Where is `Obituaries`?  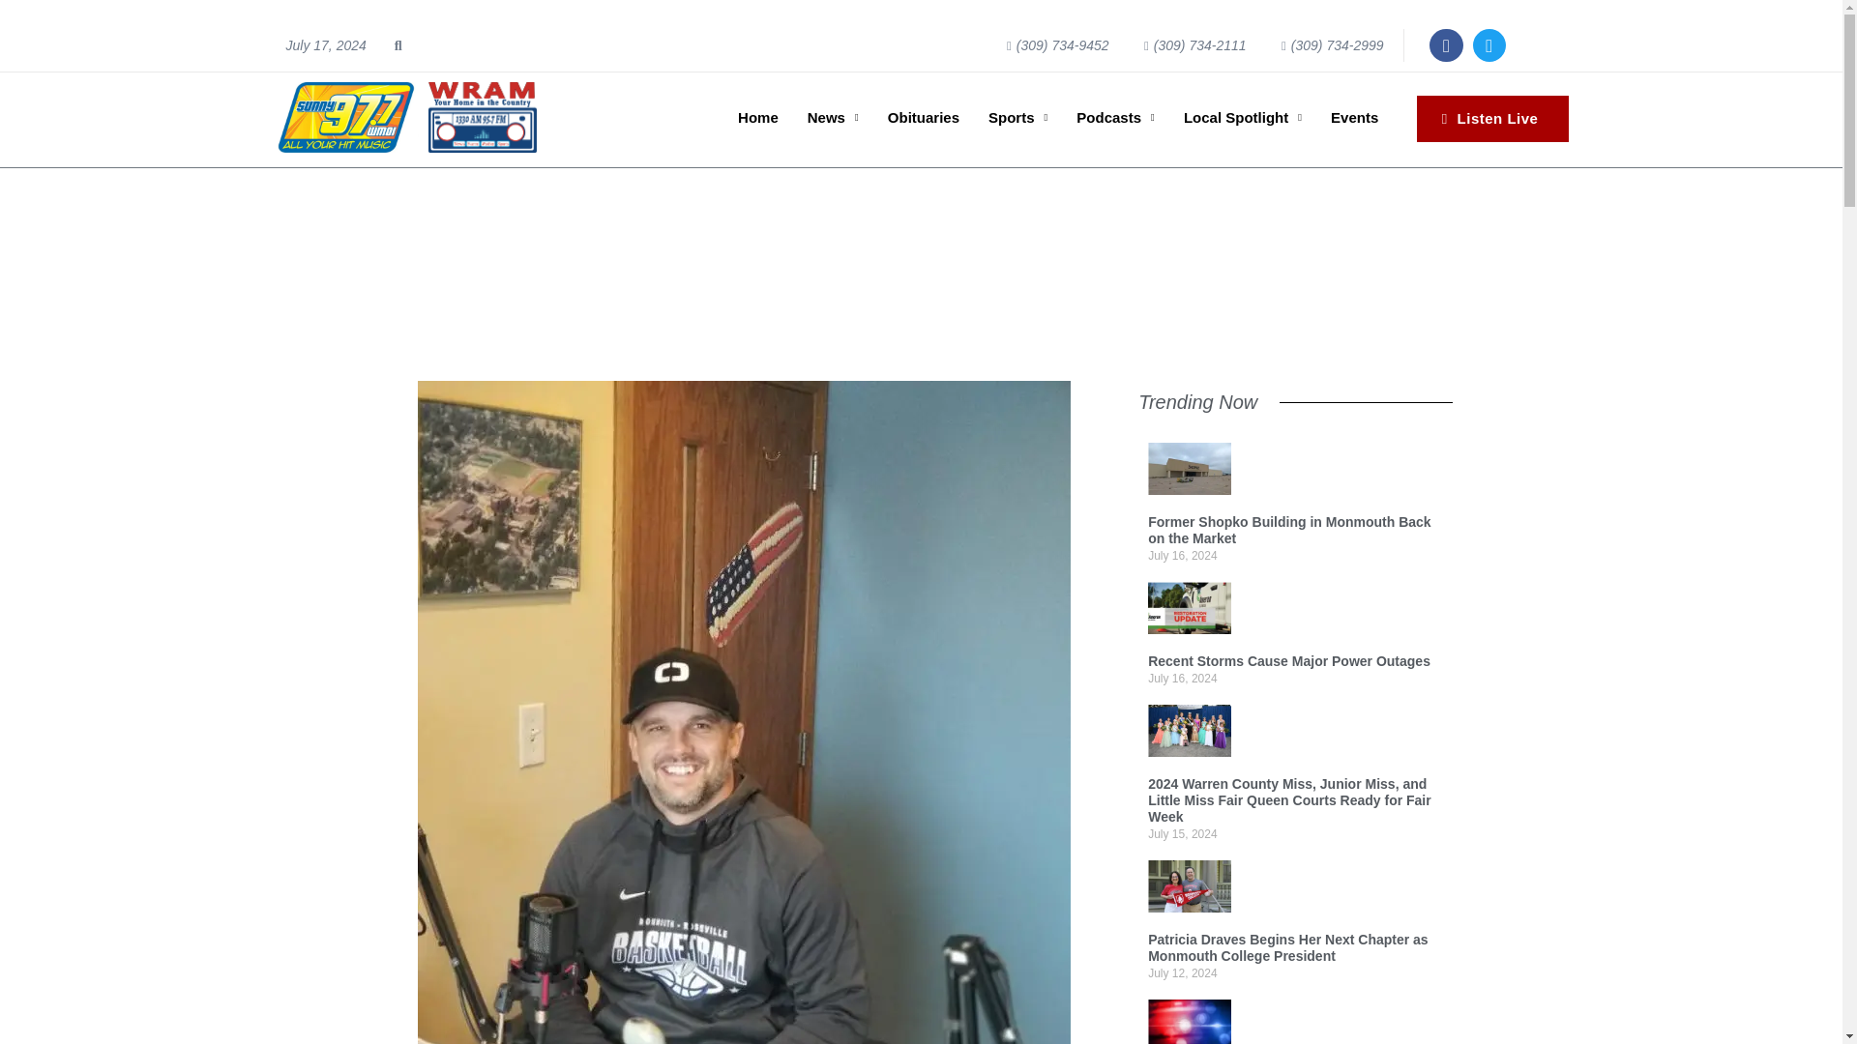
Obituaries is located at coordinates (923, 118).